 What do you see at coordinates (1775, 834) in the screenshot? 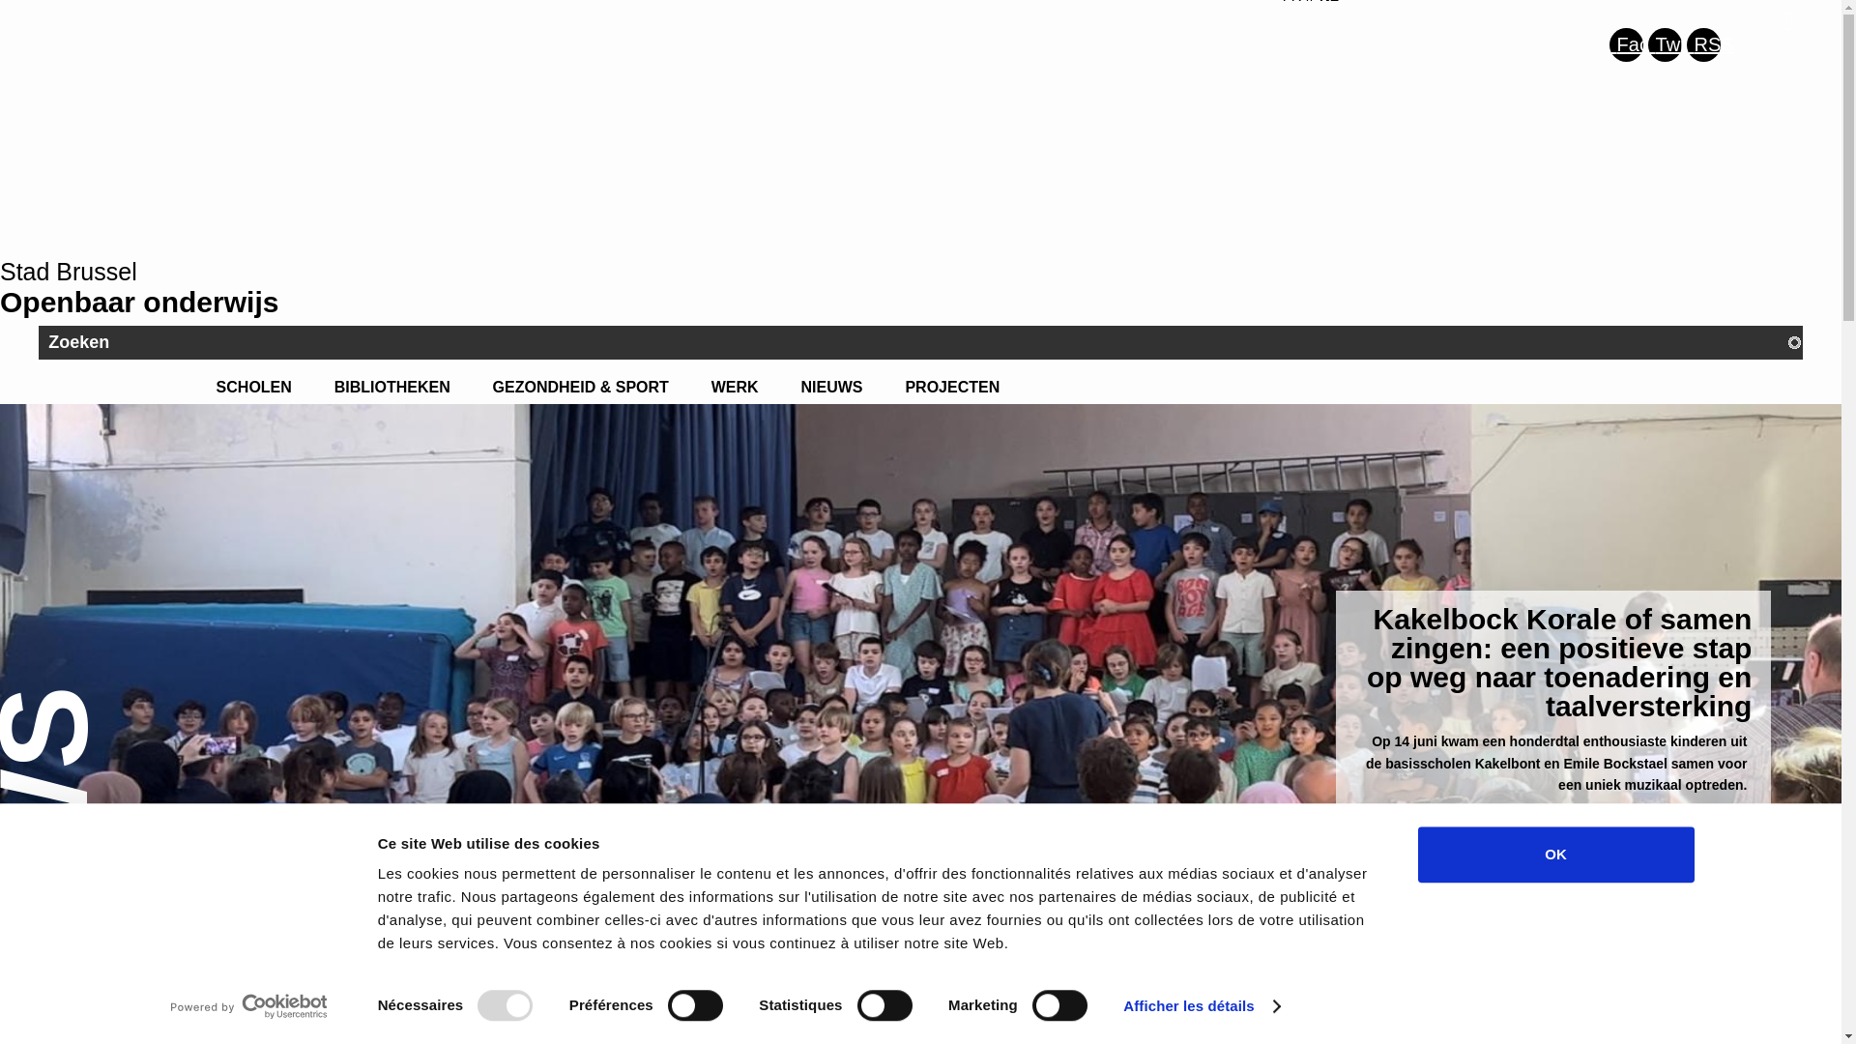
I see `5` at bounding box center [1775, 834].